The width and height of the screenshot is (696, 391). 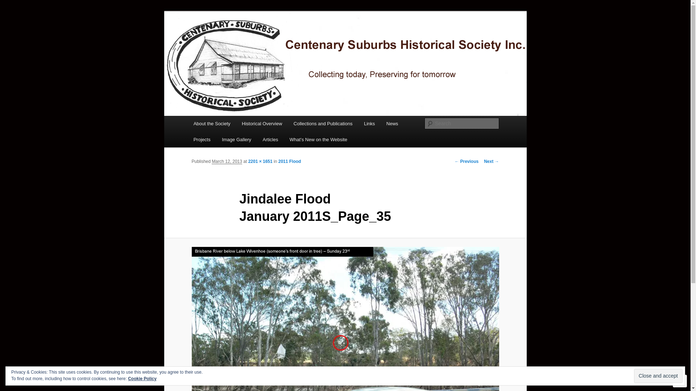 What do you see at coordinates (392, 124) in the screenshot?
I see `News` at bounding box center [392, 124].